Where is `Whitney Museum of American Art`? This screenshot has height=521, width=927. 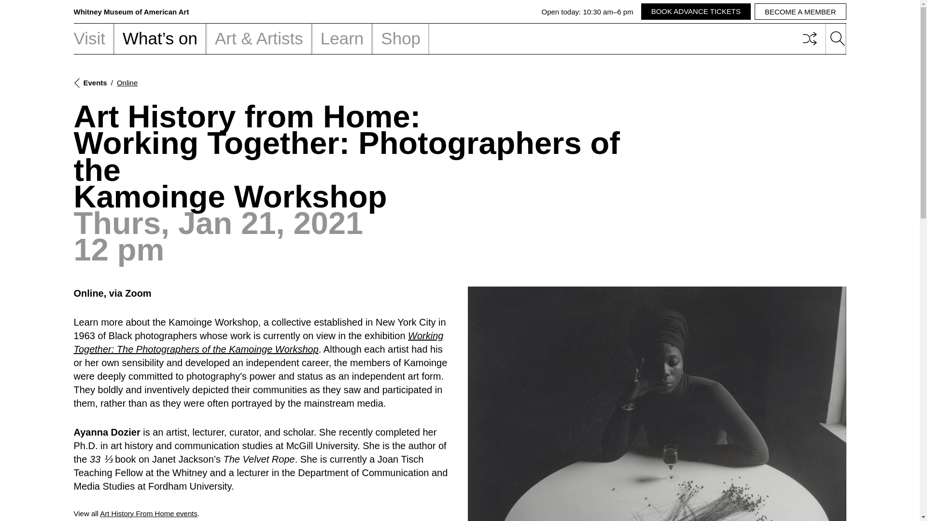
Whitney Museum of American Art is located at coordinates (342, 39).